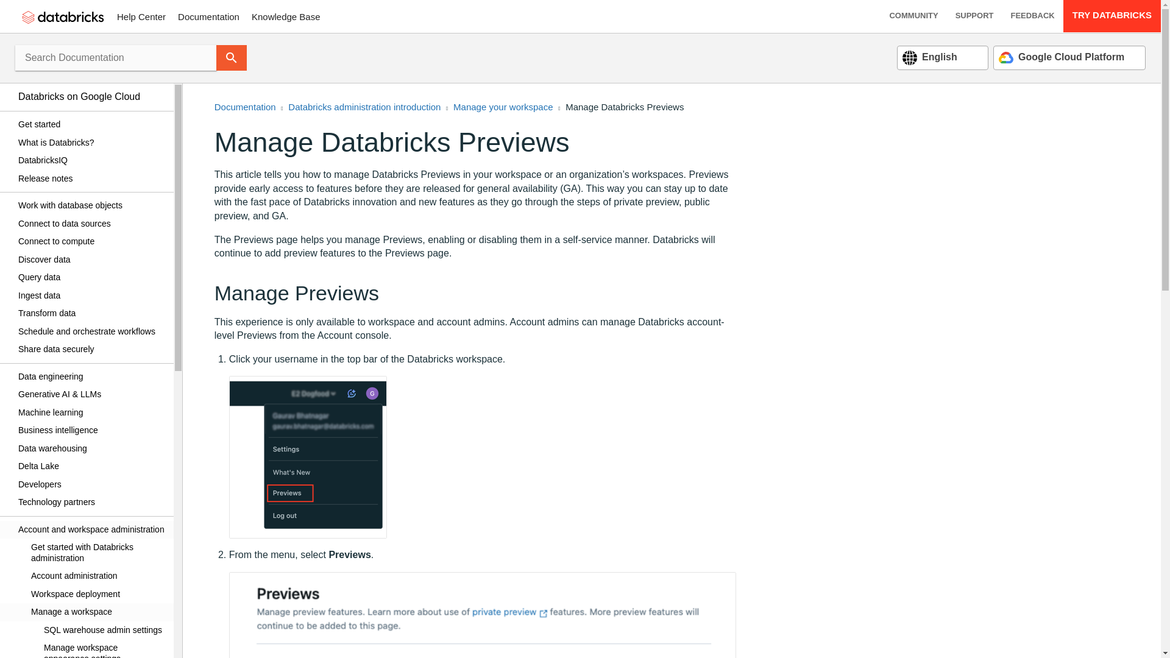 This screenshot has height=658, width=1170. I want to click on Release notes, so click(91, 178).